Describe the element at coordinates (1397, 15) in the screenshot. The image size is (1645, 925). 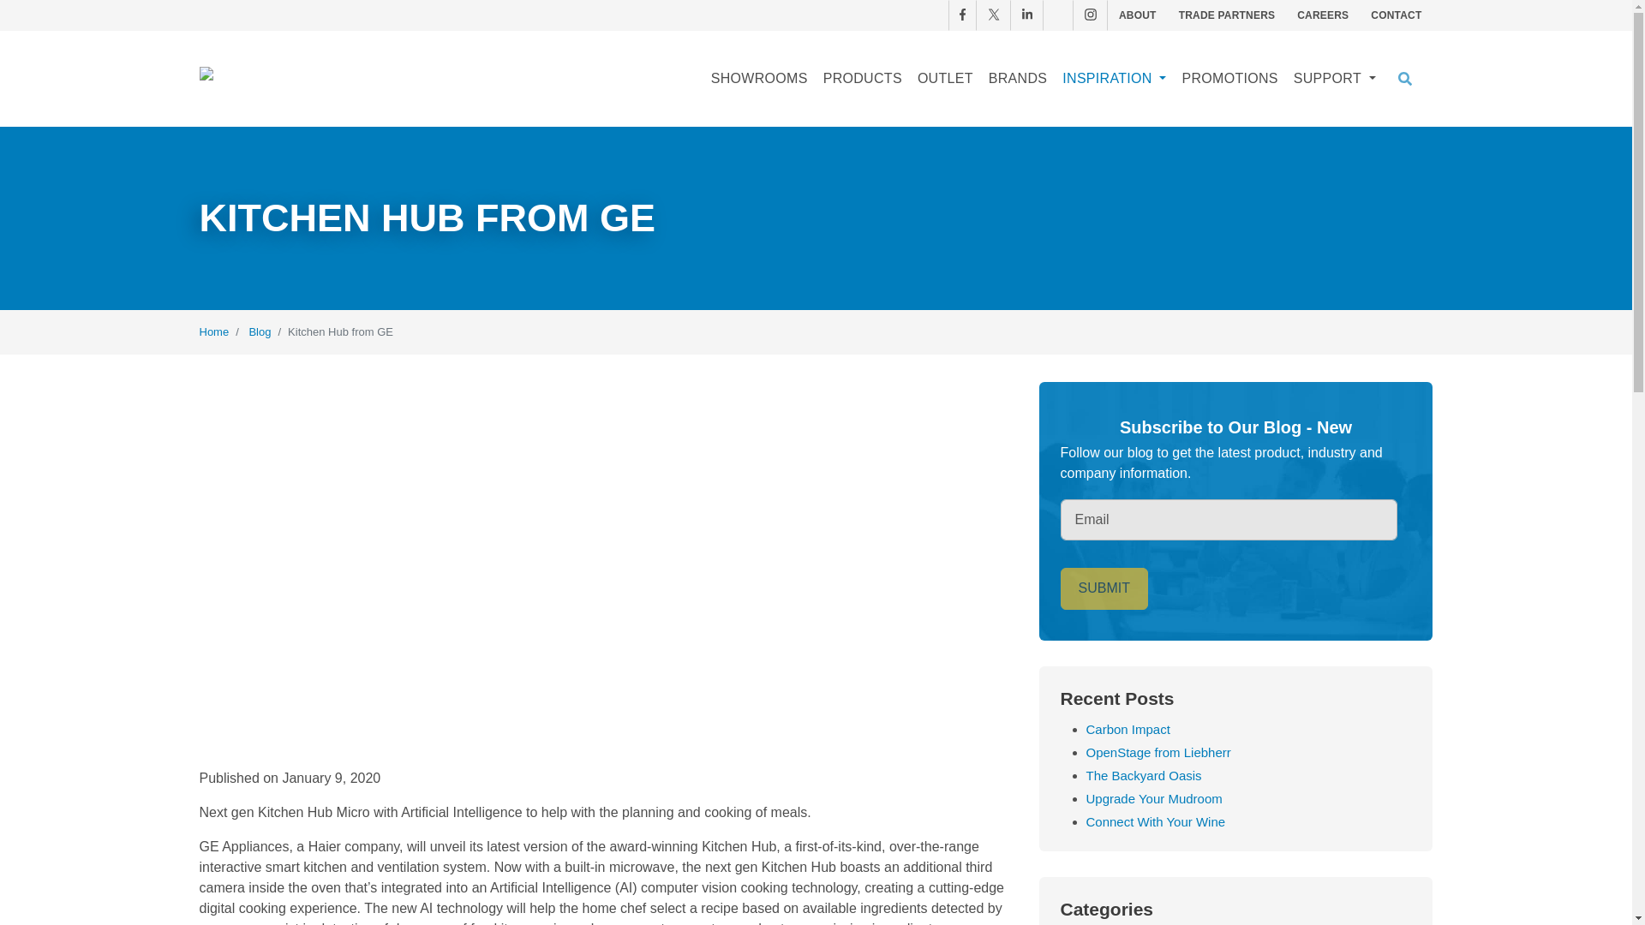
I see `CONTACT` at that location.